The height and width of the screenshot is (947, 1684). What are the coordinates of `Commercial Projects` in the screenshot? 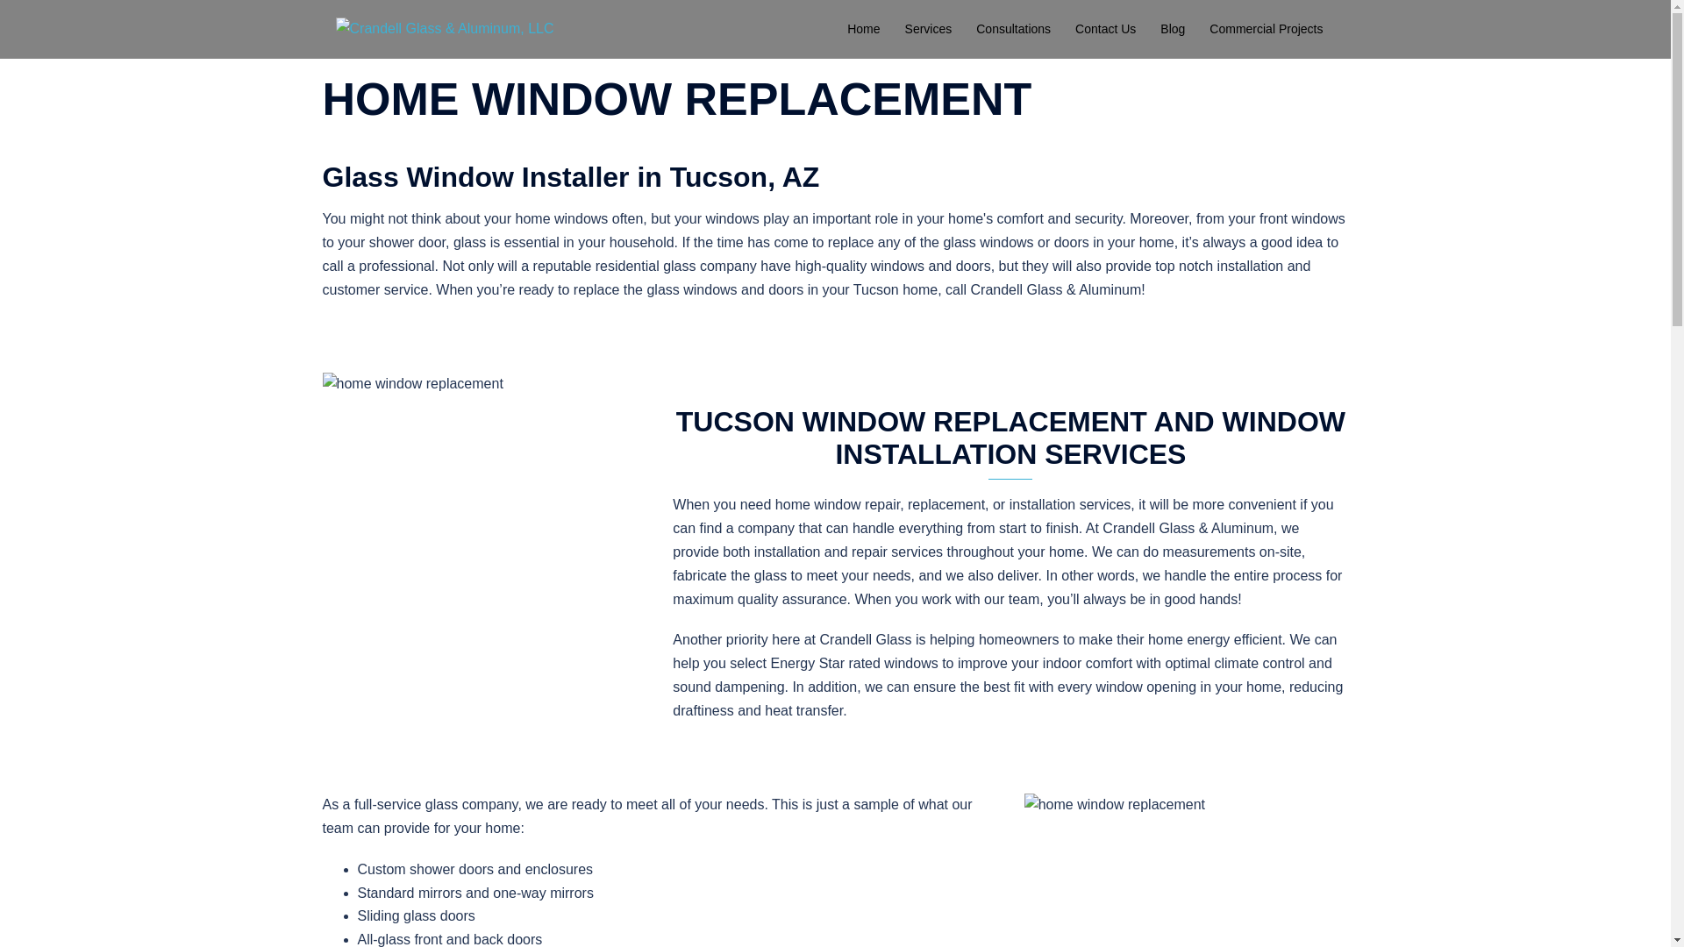 It's located at (1265, 30).